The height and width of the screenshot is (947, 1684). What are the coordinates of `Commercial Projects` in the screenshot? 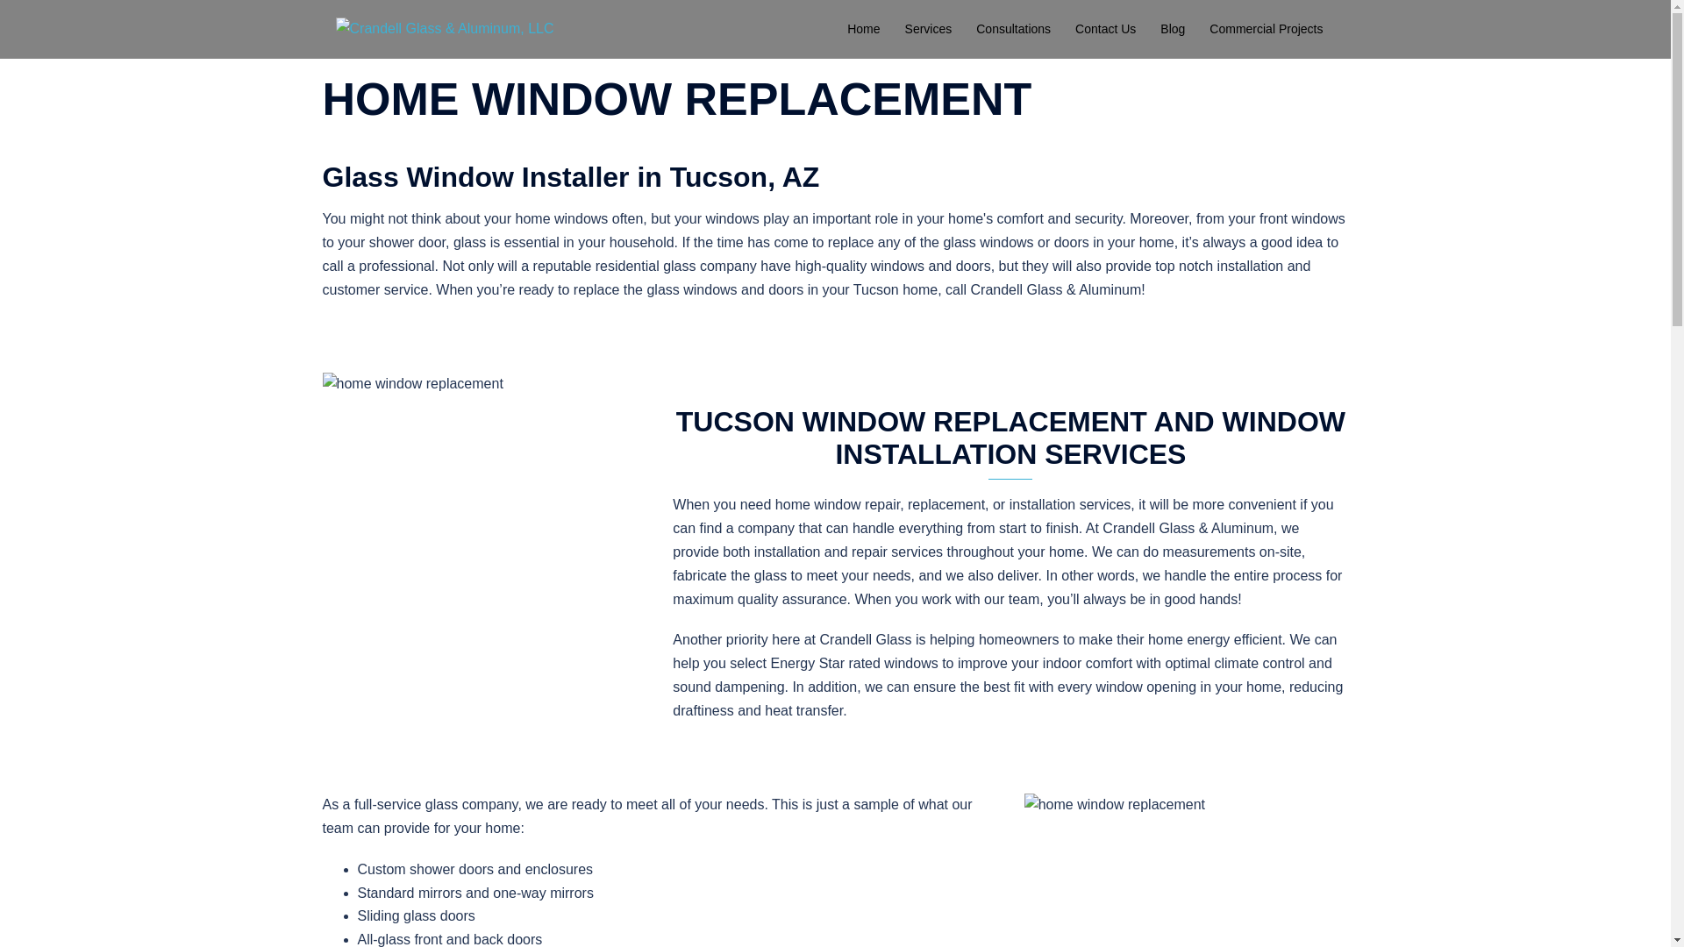 It's located at (1265, 30).